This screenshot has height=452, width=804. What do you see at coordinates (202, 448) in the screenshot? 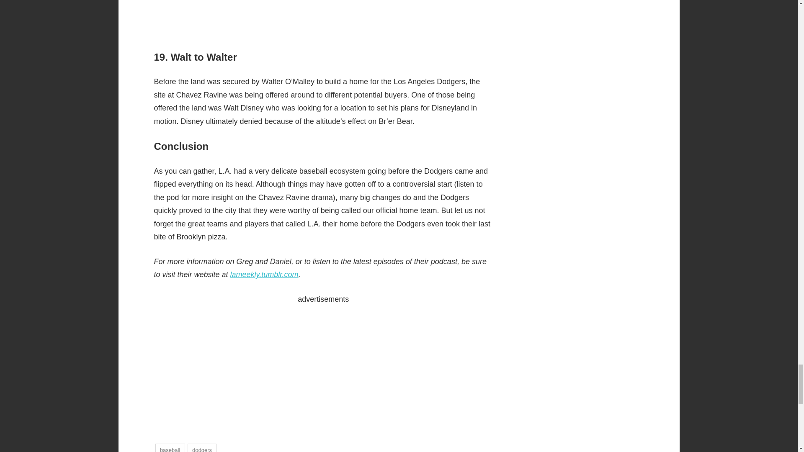
I see `dodgers` at bounding box center [202, 448].